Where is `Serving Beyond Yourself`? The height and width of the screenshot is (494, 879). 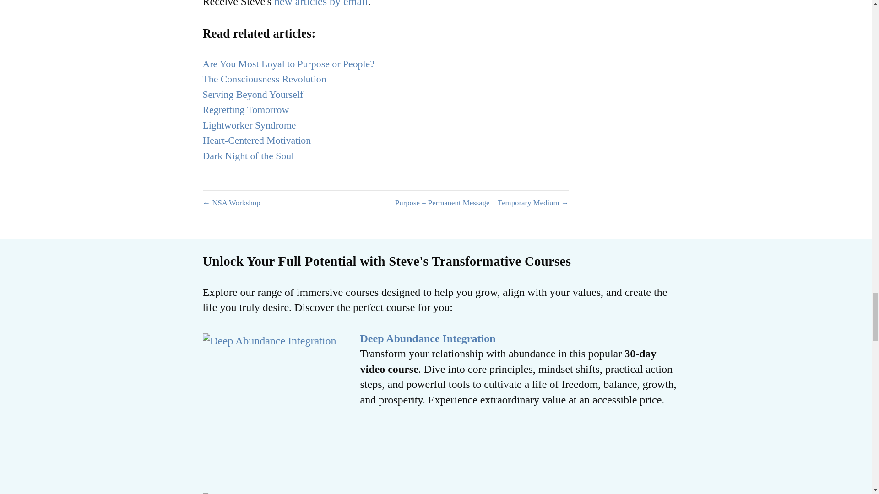 Serving Beyond Yourself is located at coordinates (253, 95).